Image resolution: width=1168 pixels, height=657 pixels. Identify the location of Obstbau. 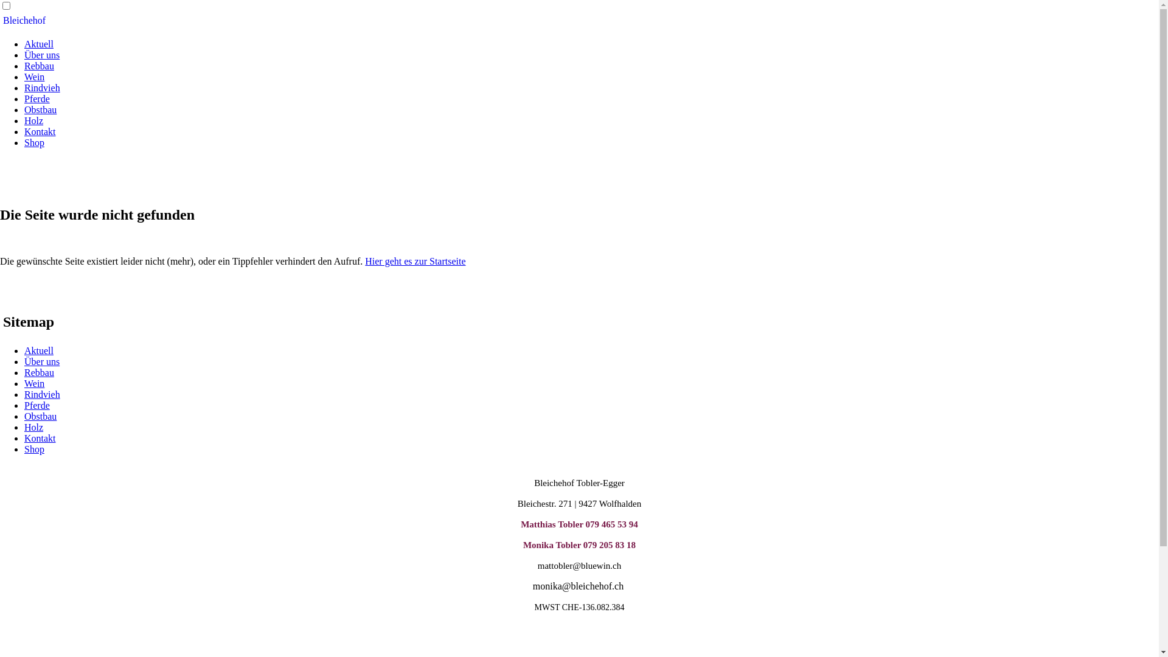
(40, 109).